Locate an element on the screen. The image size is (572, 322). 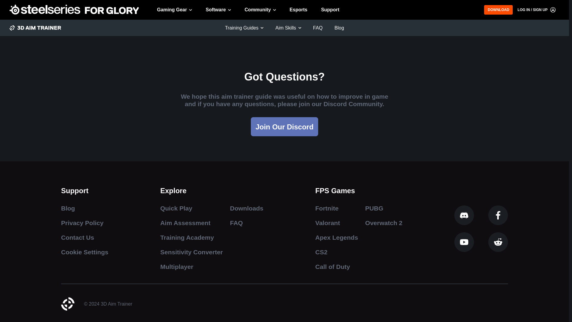
Multiplayer is located at coordinates (191, 267).